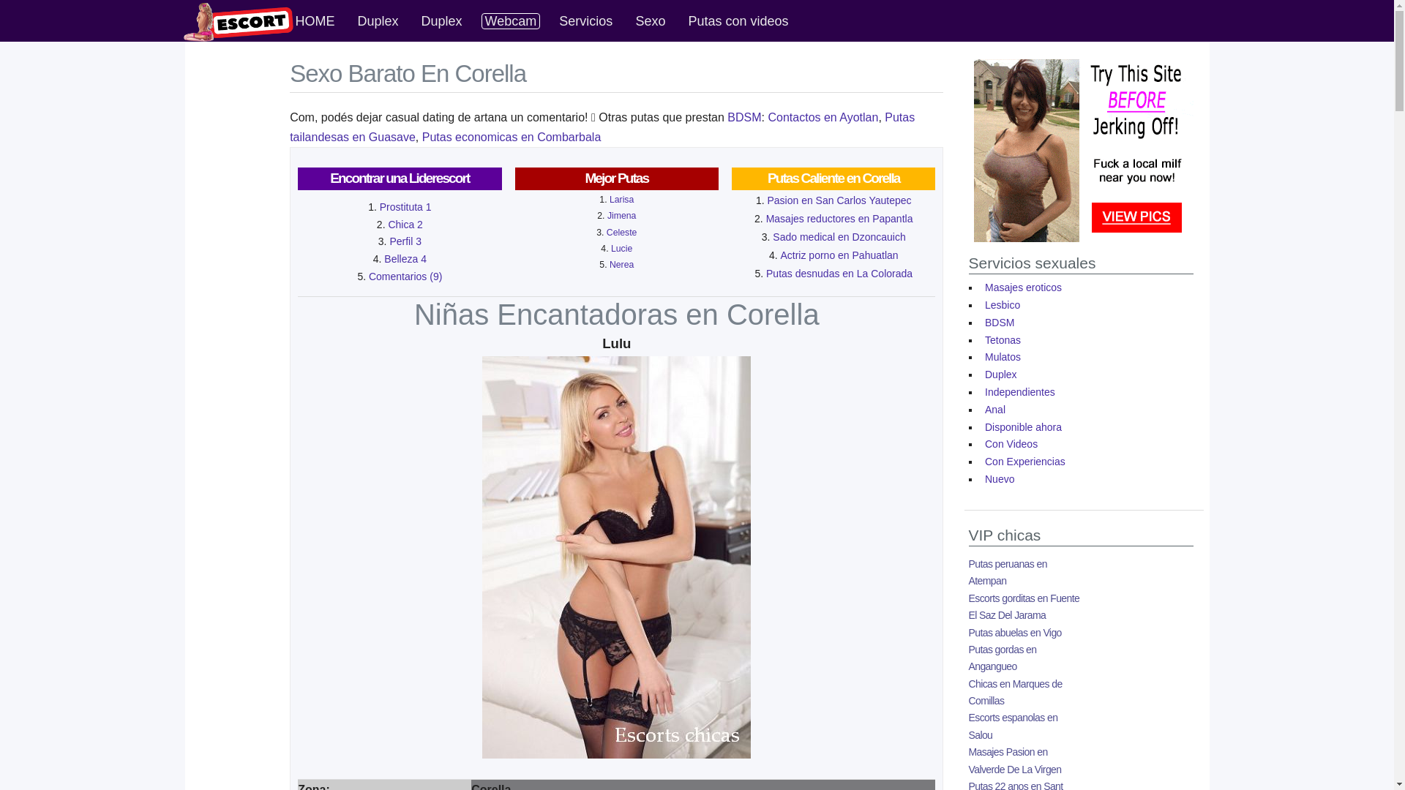  What do you see at coordinates (744, 117) in the screenshot?
I see `BDSM` at bounding box center [744, 117].